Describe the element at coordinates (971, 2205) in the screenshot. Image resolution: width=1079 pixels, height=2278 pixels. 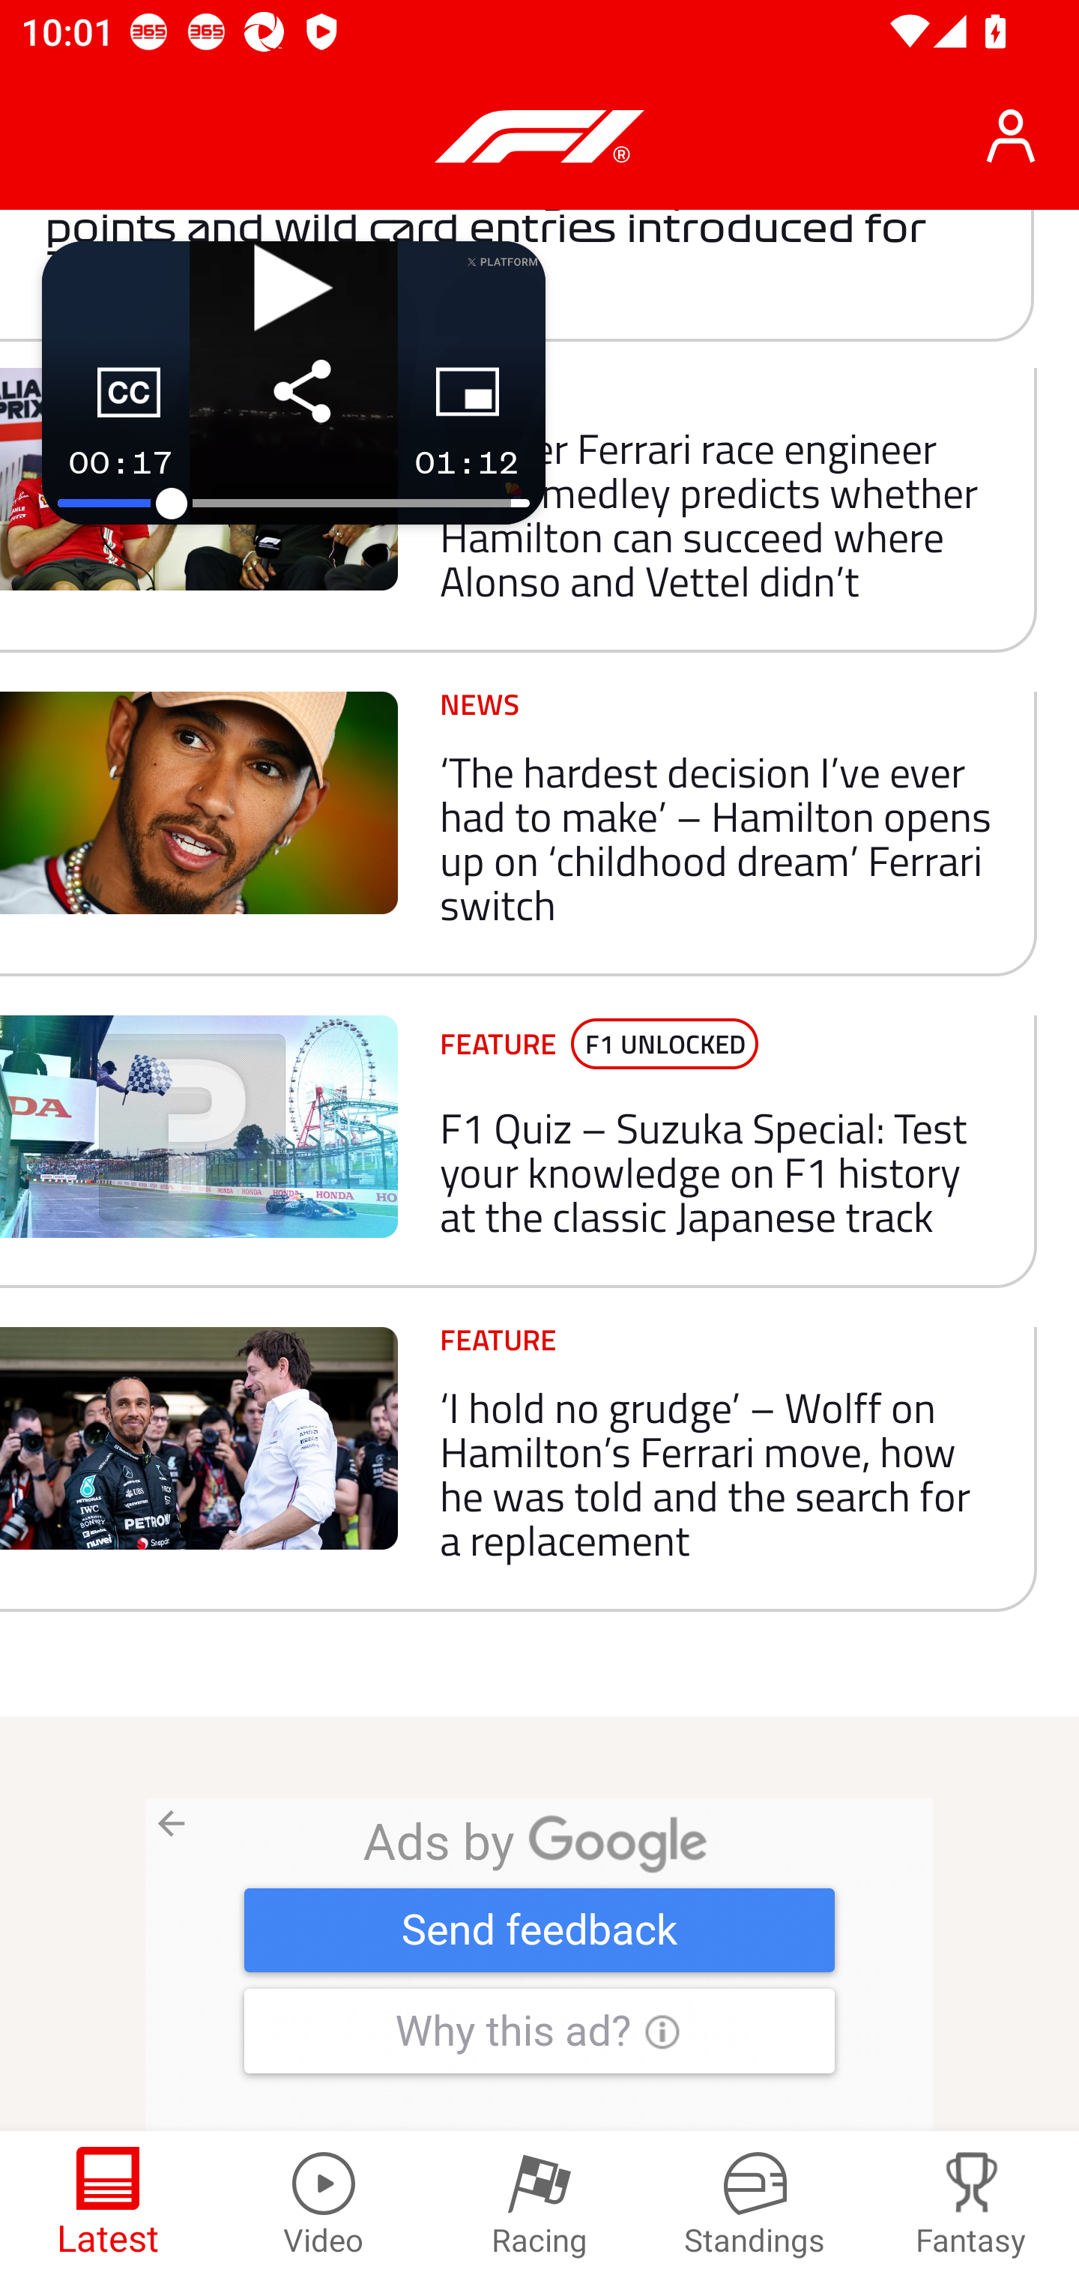
I see `Fantasy` at that location.